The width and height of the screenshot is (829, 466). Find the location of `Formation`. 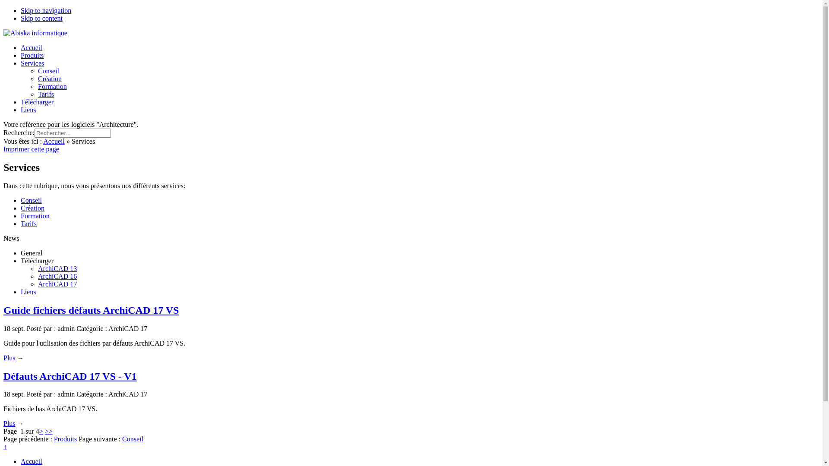

Formation is located at coordinates (35, 216).